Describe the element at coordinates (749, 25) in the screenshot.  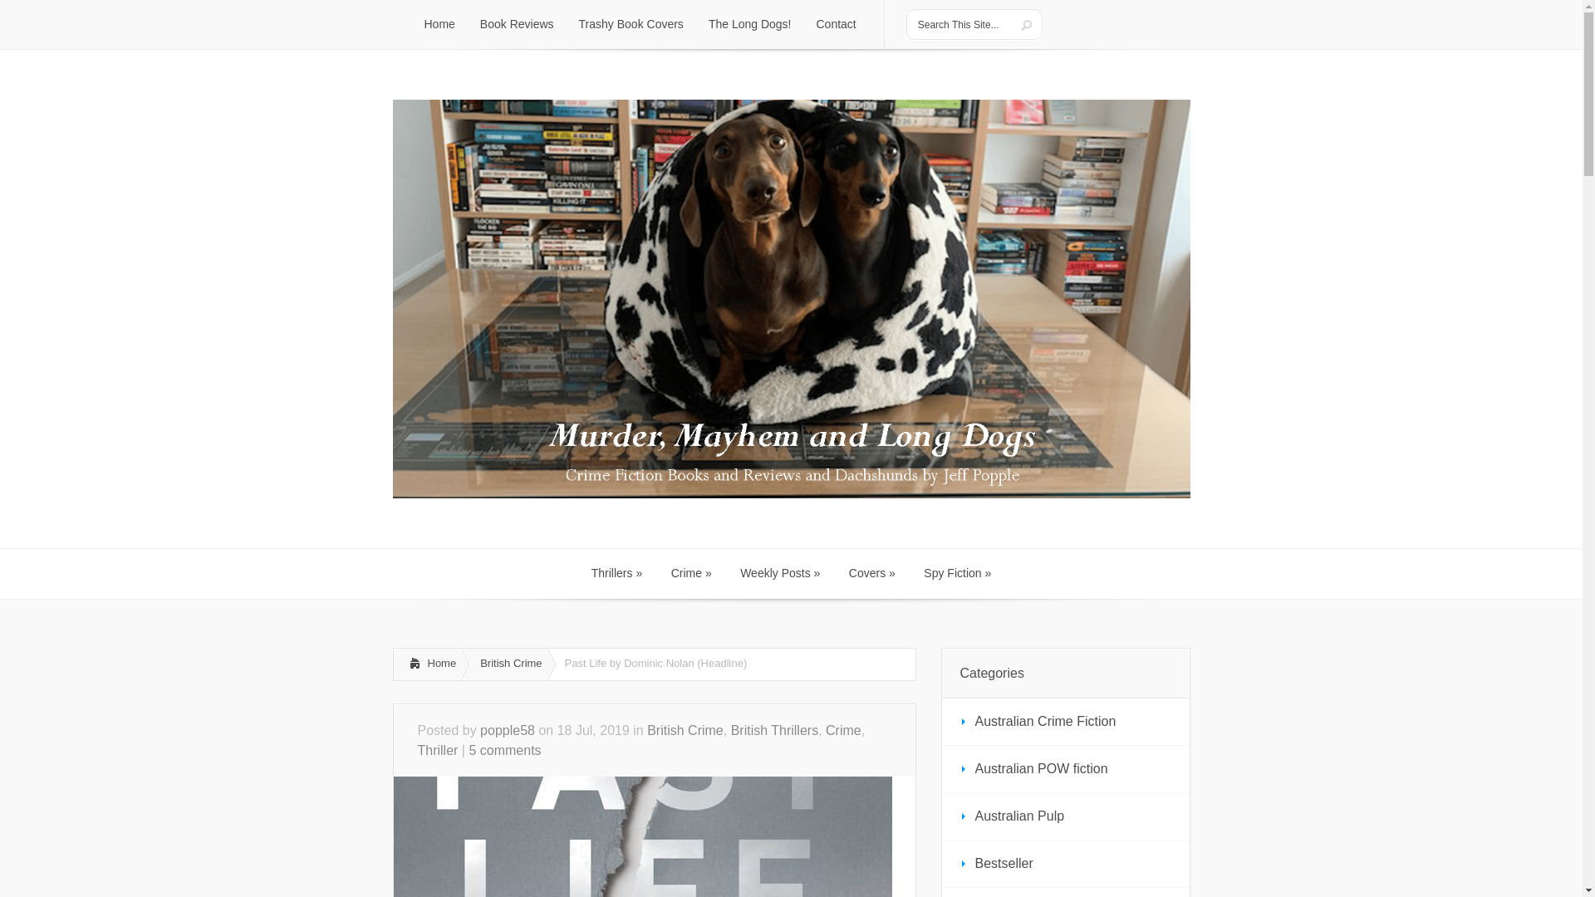
I see `The Long Dogs!` at that location.